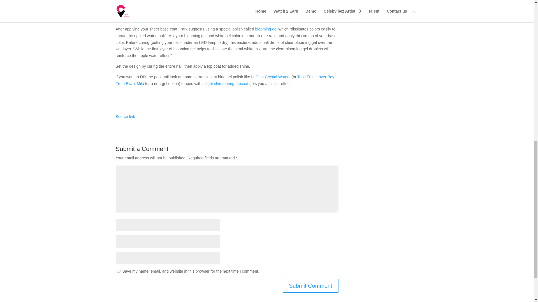  Describe the element at coordinates (271, 77) in the screenshot. I see `LeChat Crystal Waters` at that location.